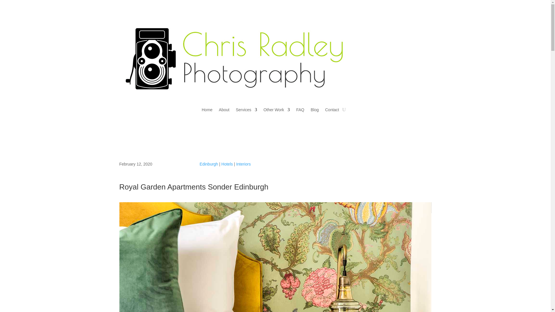 The image size is (555, 312). I want to click on Blog, so click(314, 111).